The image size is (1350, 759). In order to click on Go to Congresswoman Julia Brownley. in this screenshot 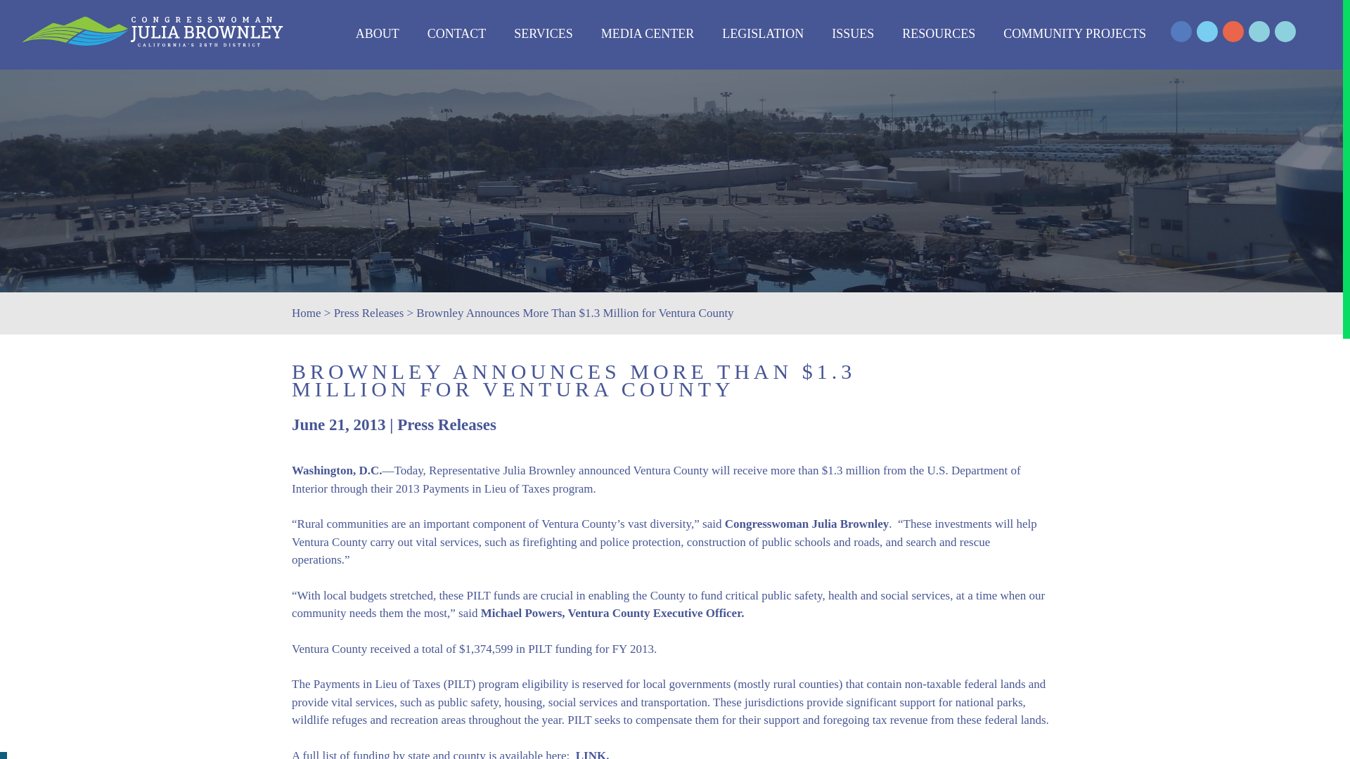, I will do `click(306, 313)`.